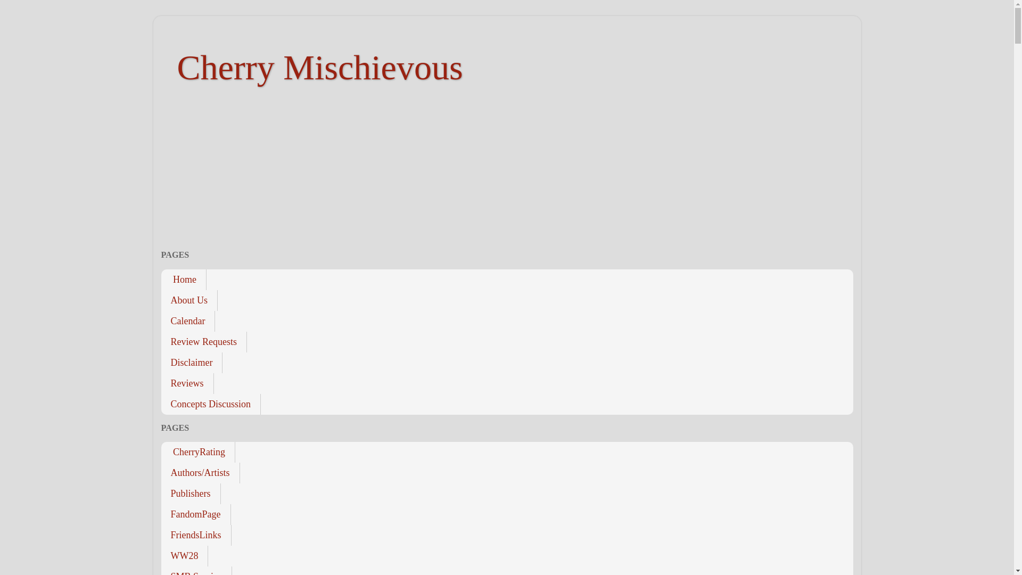 The height and width of the screenshot is (575, 1022). What do you see at coordinates (197, 453) in the screenshot?
I see `CherryRating` at bounding box center [197, 453].